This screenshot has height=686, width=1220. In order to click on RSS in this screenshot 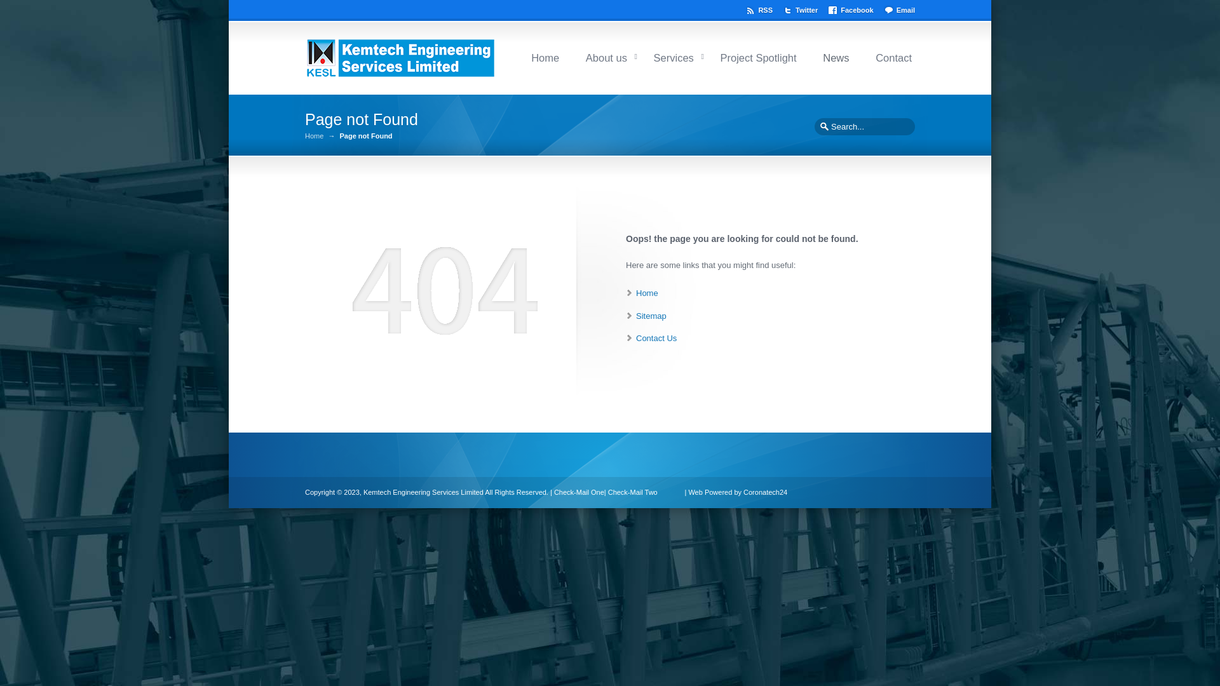, I will do `click(761, 8)`.